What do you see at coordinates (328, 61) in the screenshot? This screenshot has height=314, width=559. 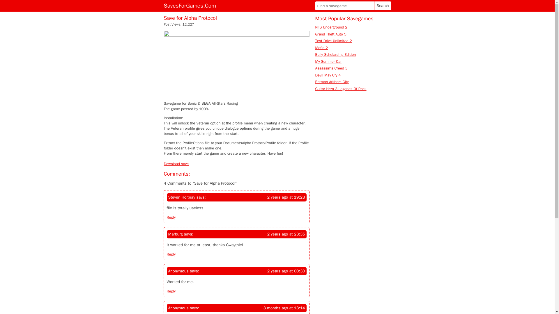 I see `My Summer Car` at bounding box center [328, 61].